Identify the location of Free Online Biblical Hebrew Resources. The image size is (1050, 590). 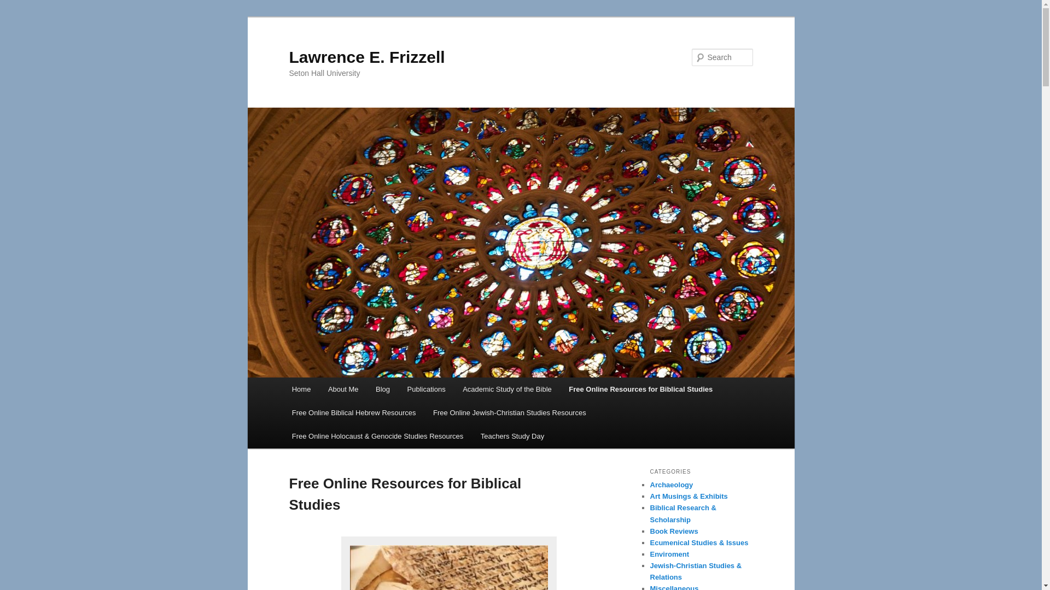
(353, 412).